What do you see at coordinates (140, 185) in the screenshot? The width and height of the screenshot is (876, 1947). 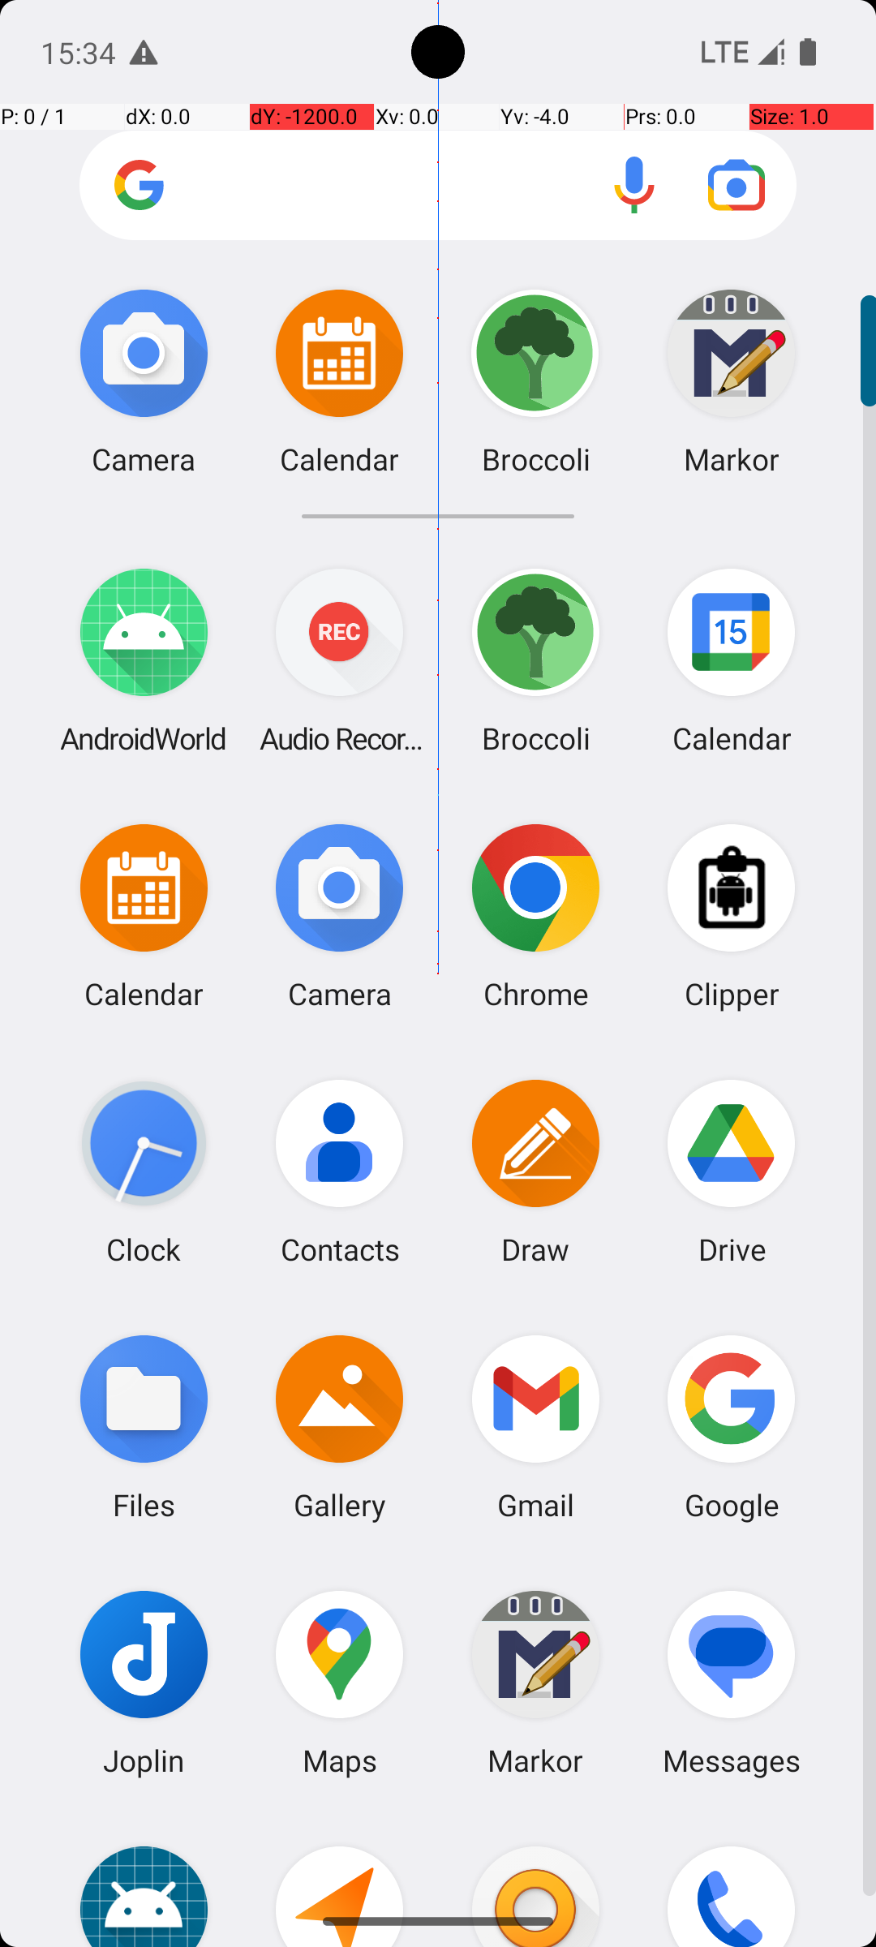 I see `Google app` at bounding box center [140, 185].